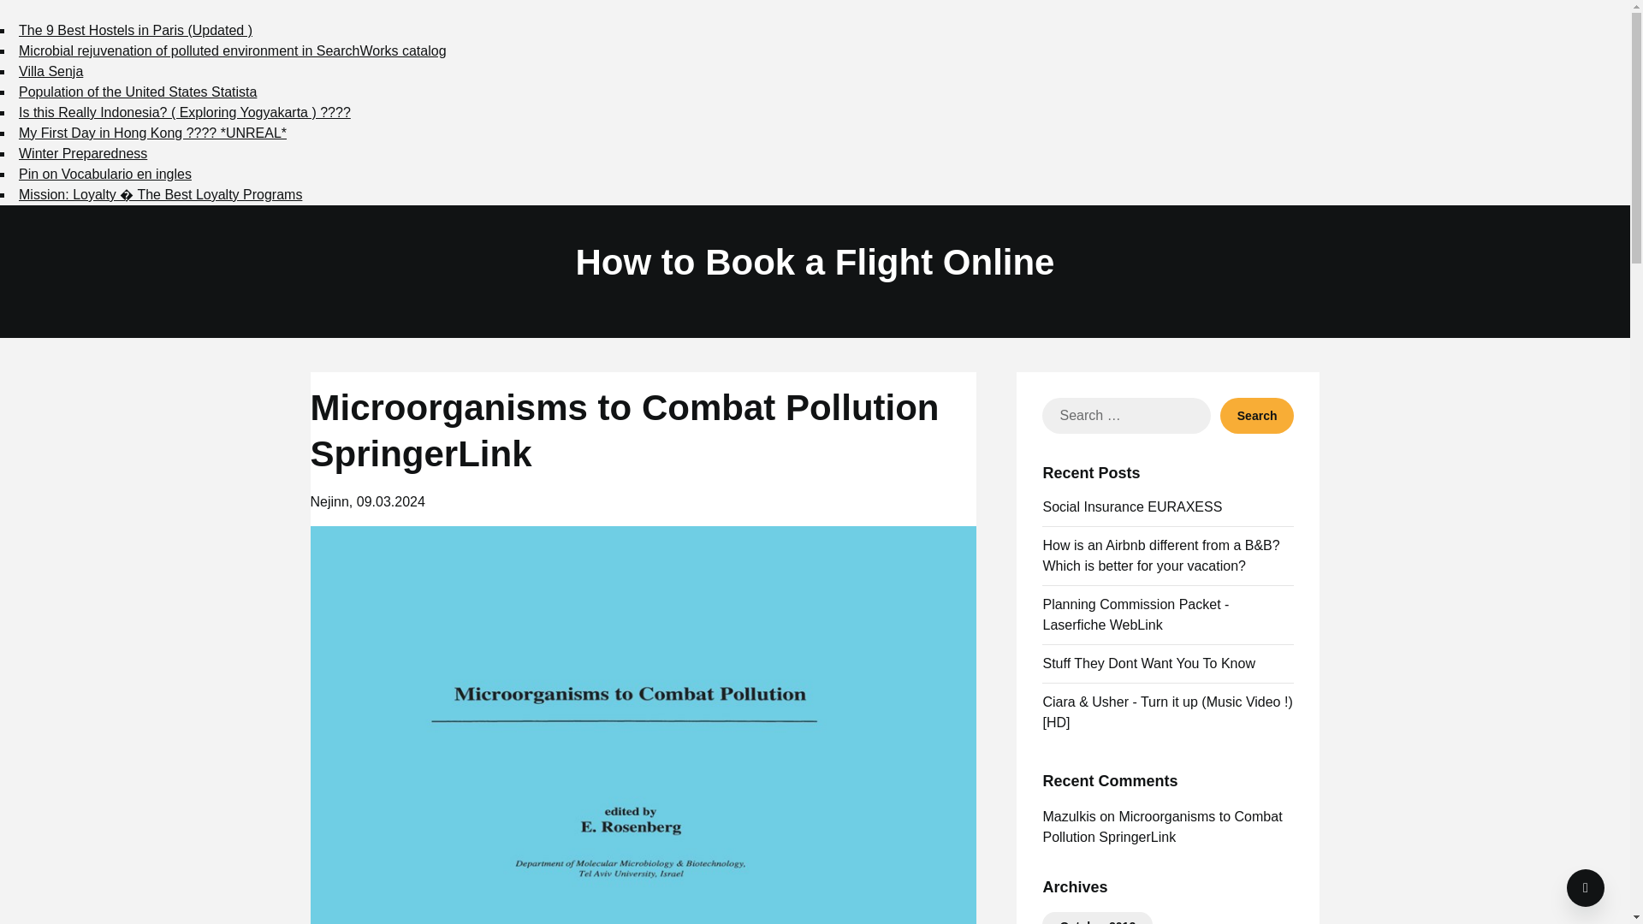  Describe the element at coordinates (1135, 614) in the screenshot. I see `Planning Commission Packet - Laserfiche WebLink` at that location.